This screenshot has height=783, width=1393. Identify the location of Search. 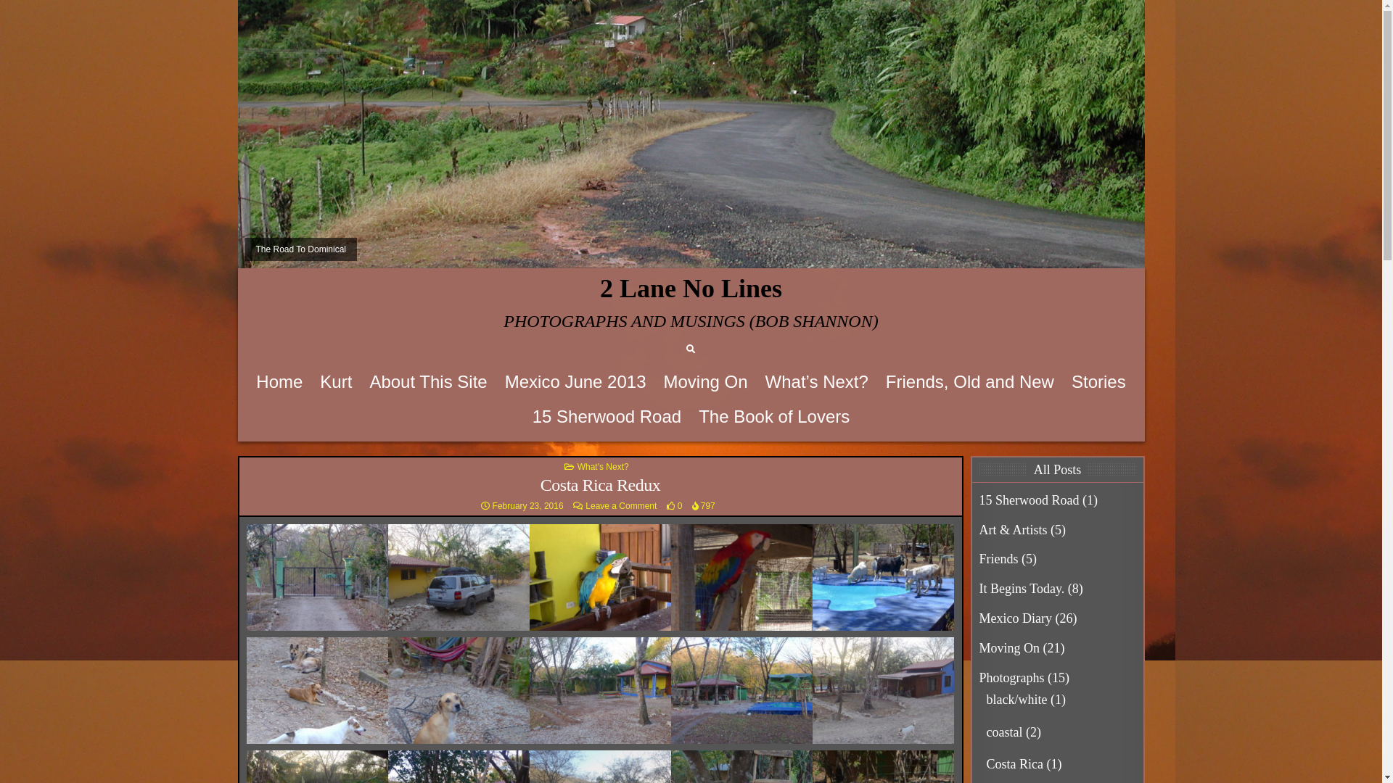
(691, 349).